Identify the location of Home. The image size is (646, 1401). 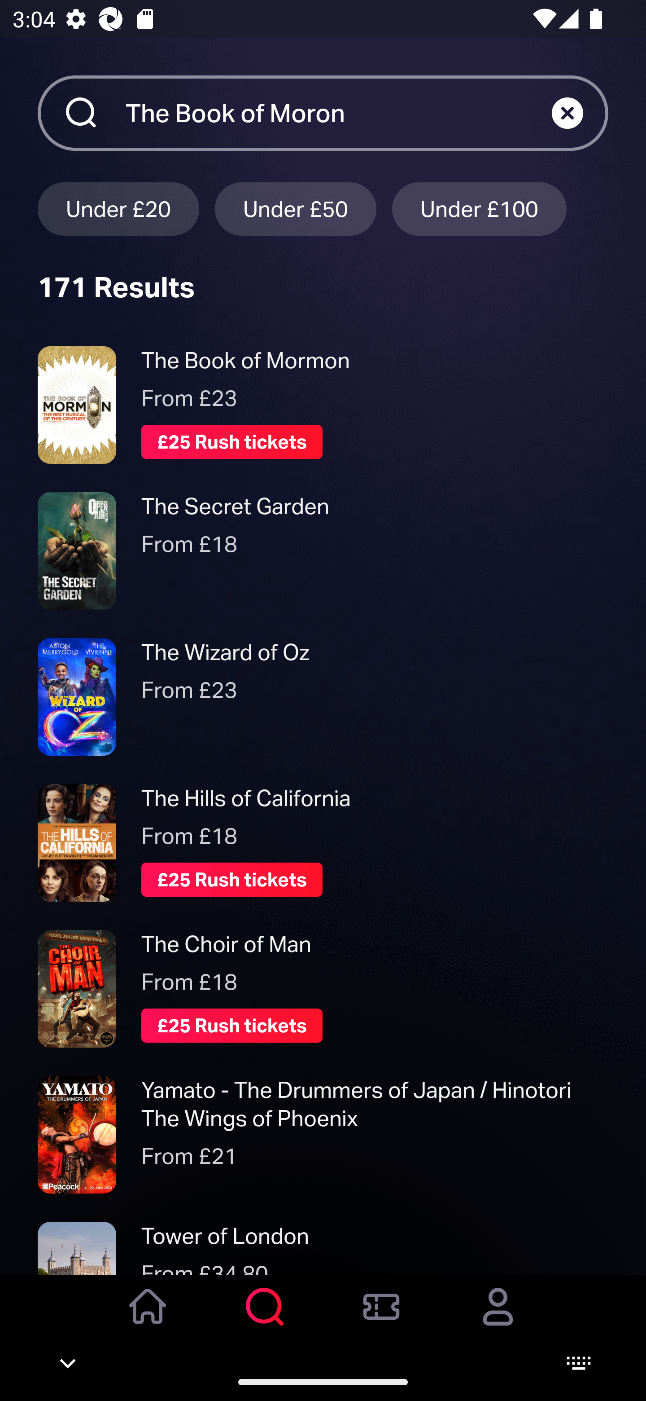
(148, 1319).